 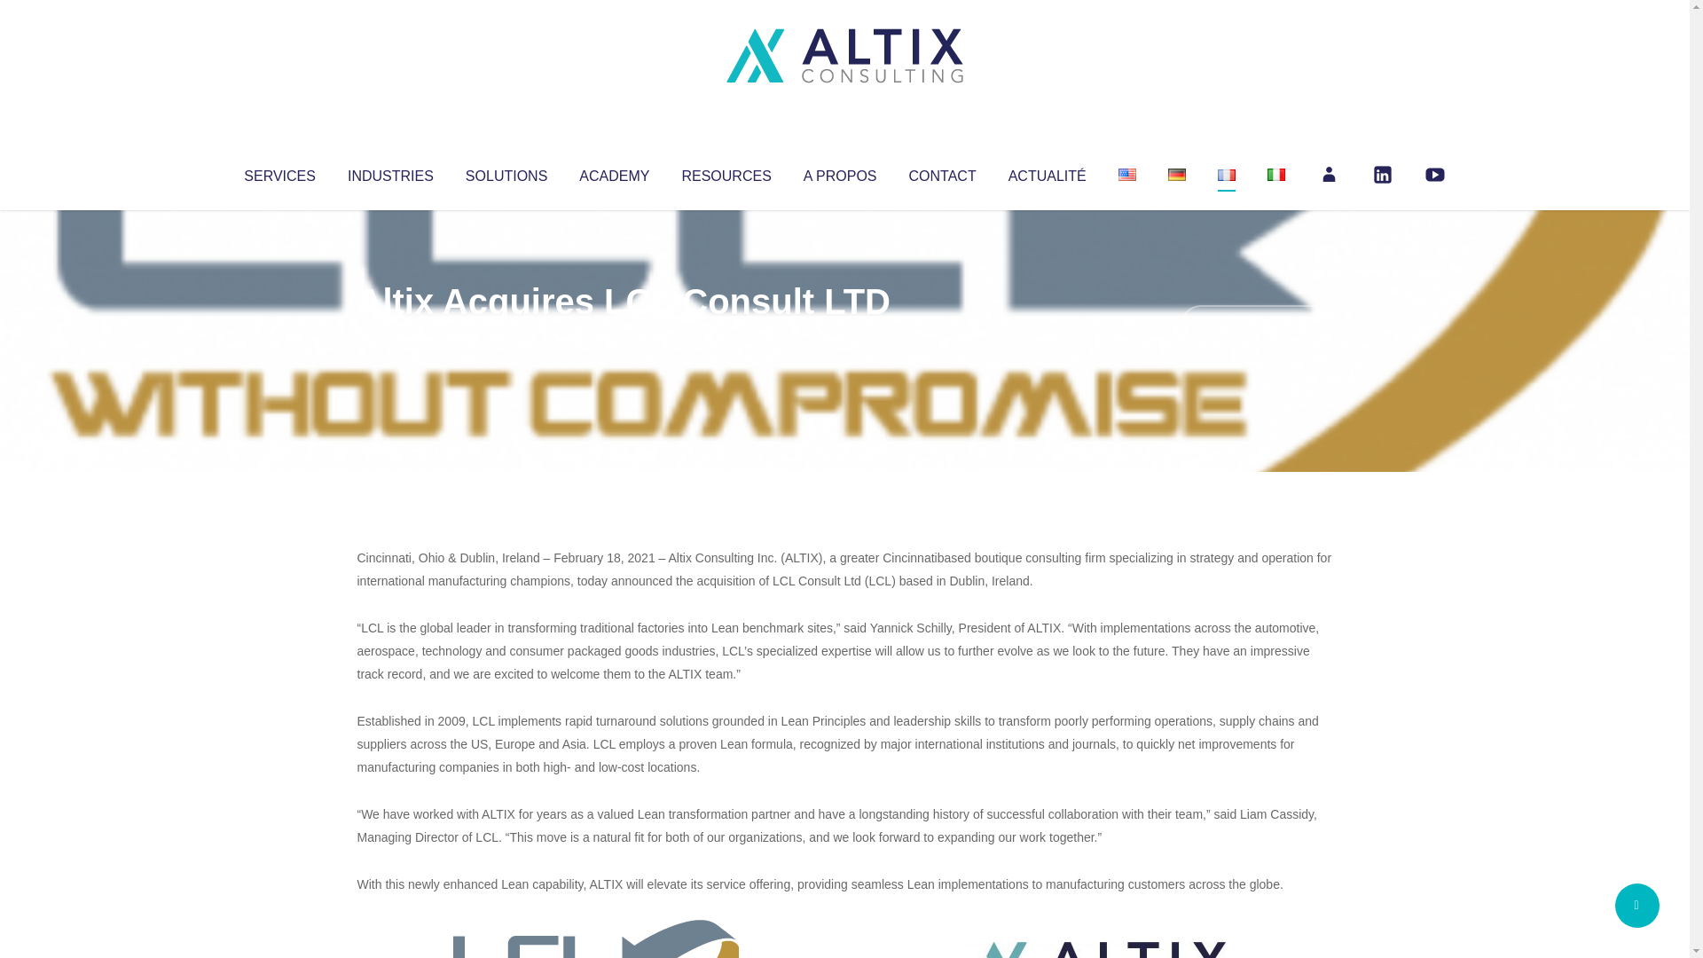 I want to click on ACADEMY, so click(x=614, y=172).